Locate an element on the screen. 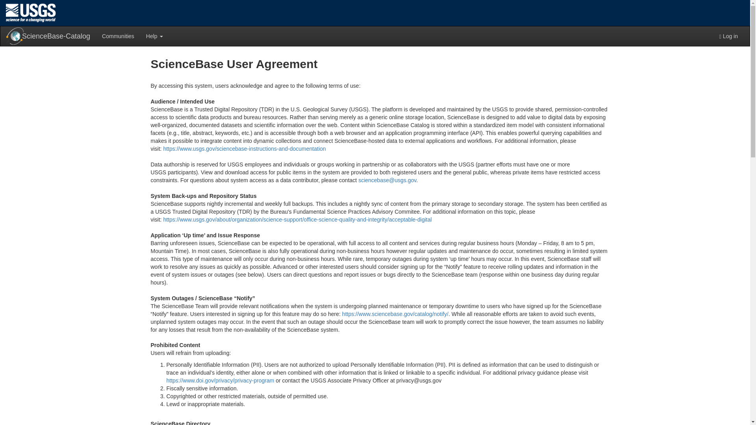 This screenshot has width=756, height=425. U.S. Geological Survey Home Page is located at coordinates (31, 13).